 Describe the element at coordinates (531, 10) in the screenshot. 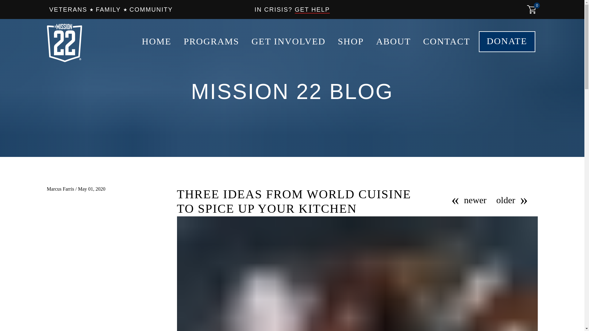

I see `0` at that location.